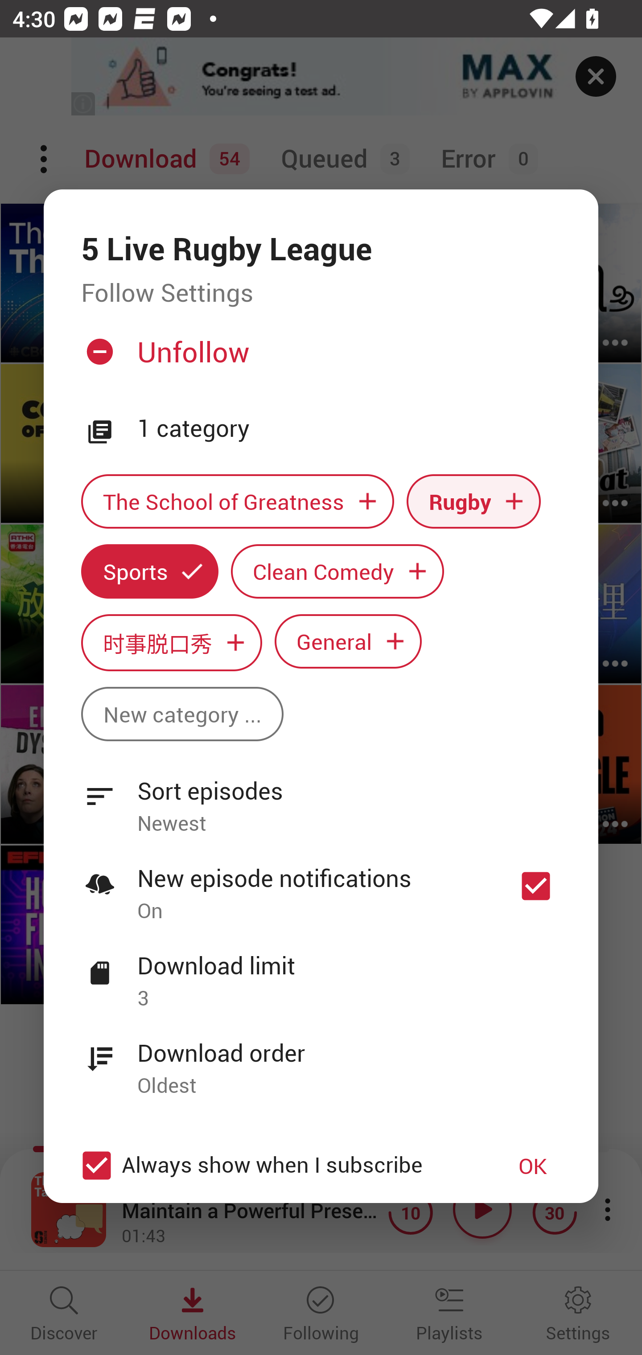 The height and width of the screenshot is (1355, 642). I want to click on Rugby, so click(473, 501).